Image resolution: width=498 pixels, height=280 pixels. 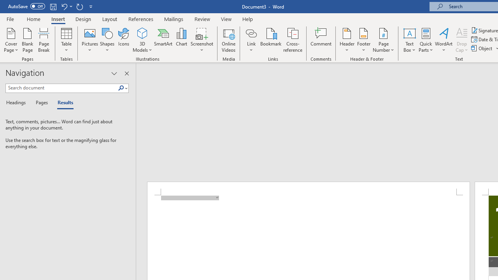 I want to click on Header, so click(x=347, y=40).